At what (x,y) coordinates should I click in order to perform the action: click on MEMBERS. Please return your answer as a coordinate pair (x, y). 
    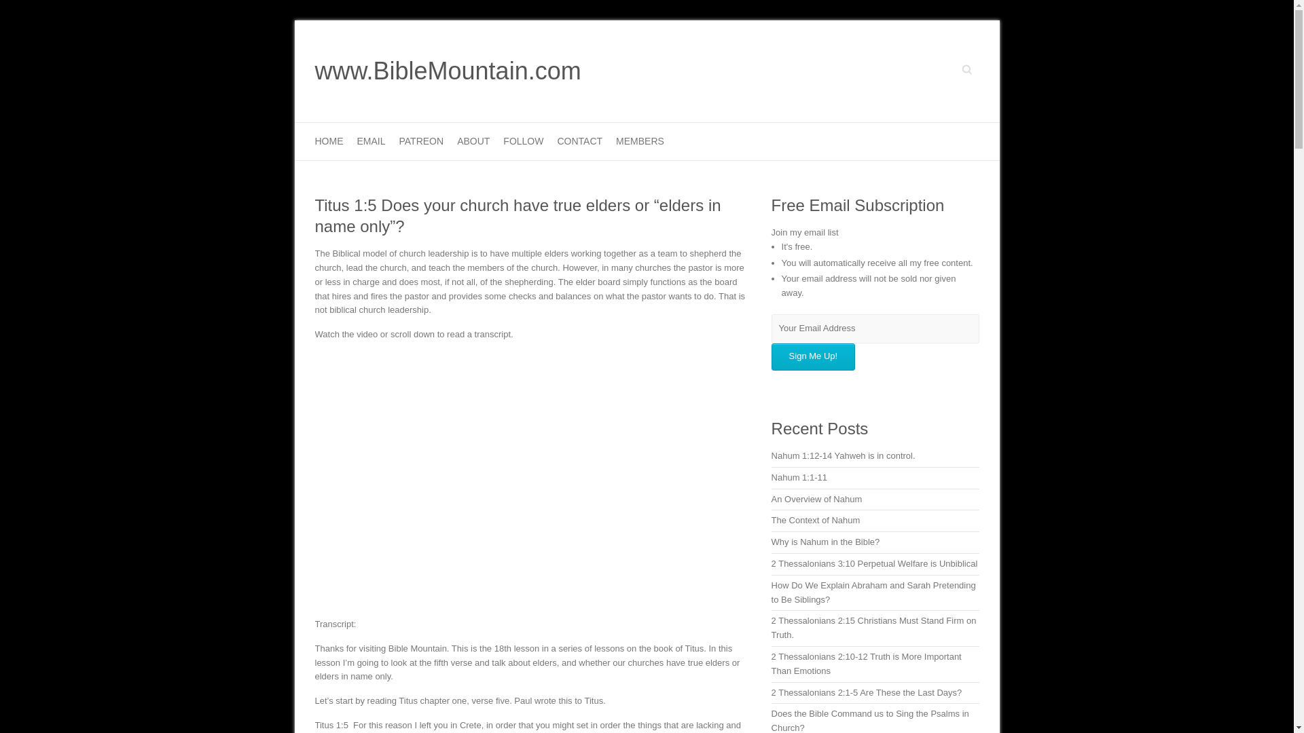
    Looking at the image, I should click on (640, 141).